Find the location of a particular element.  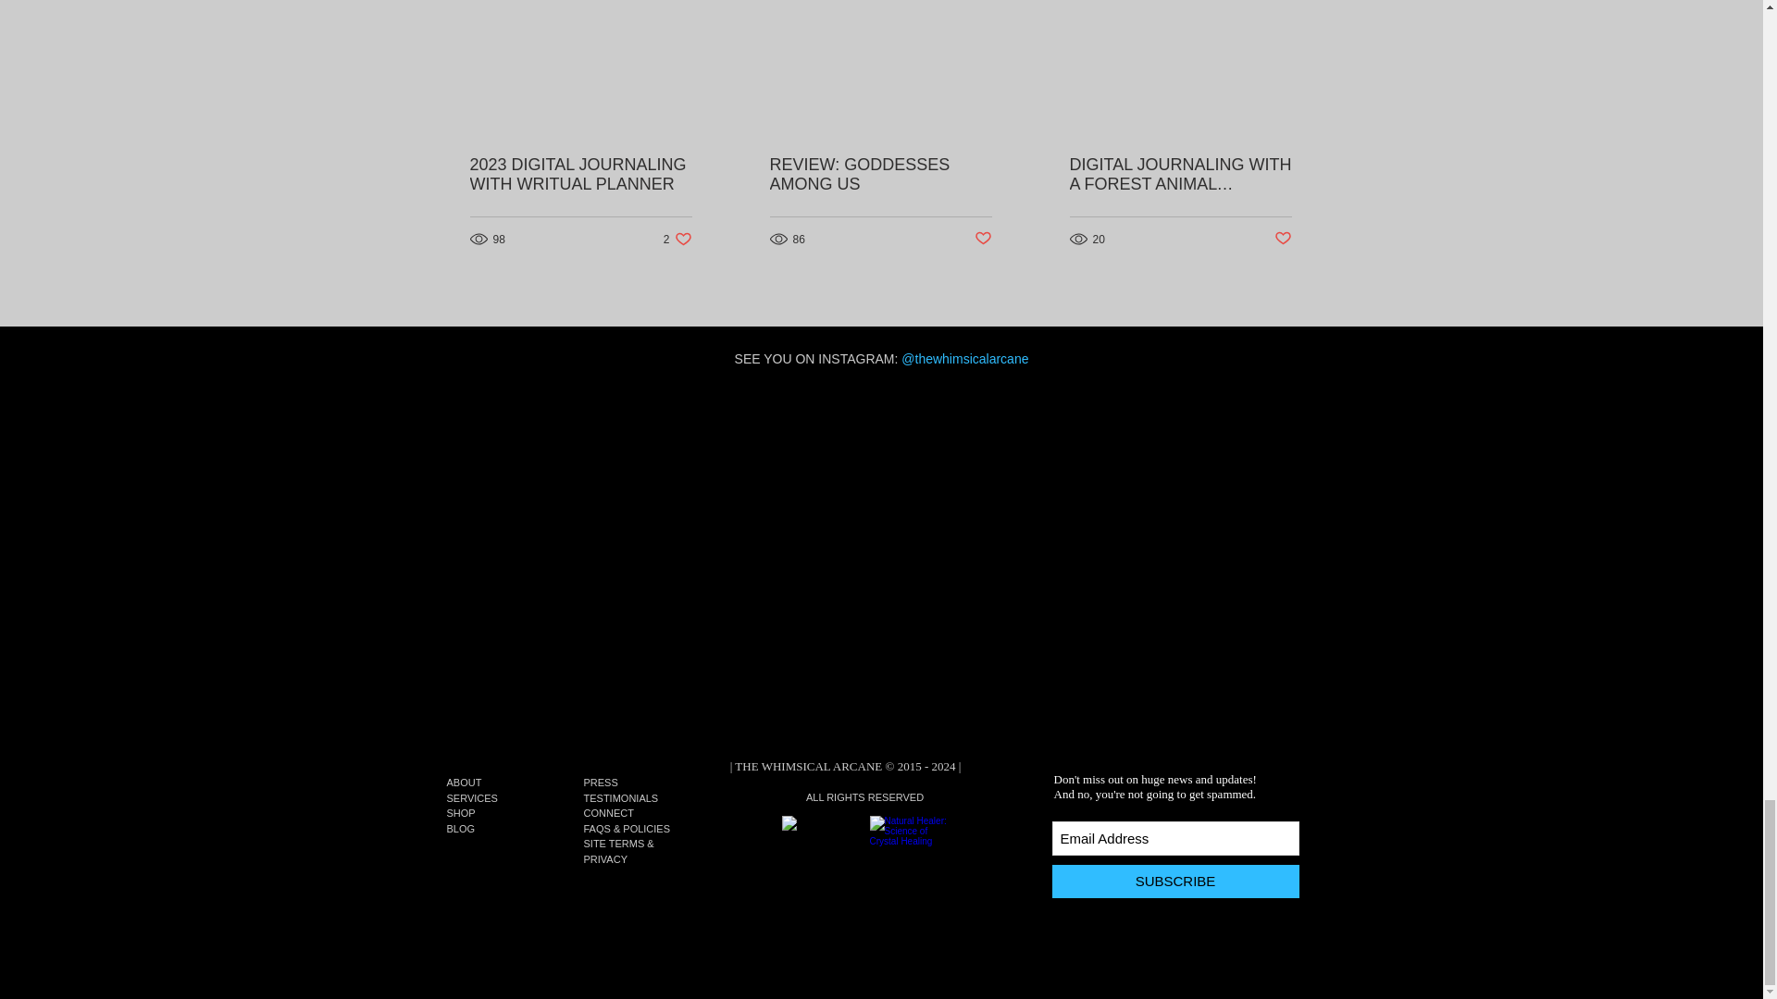

Post not marked as liked is located at coordinates (983, 239).